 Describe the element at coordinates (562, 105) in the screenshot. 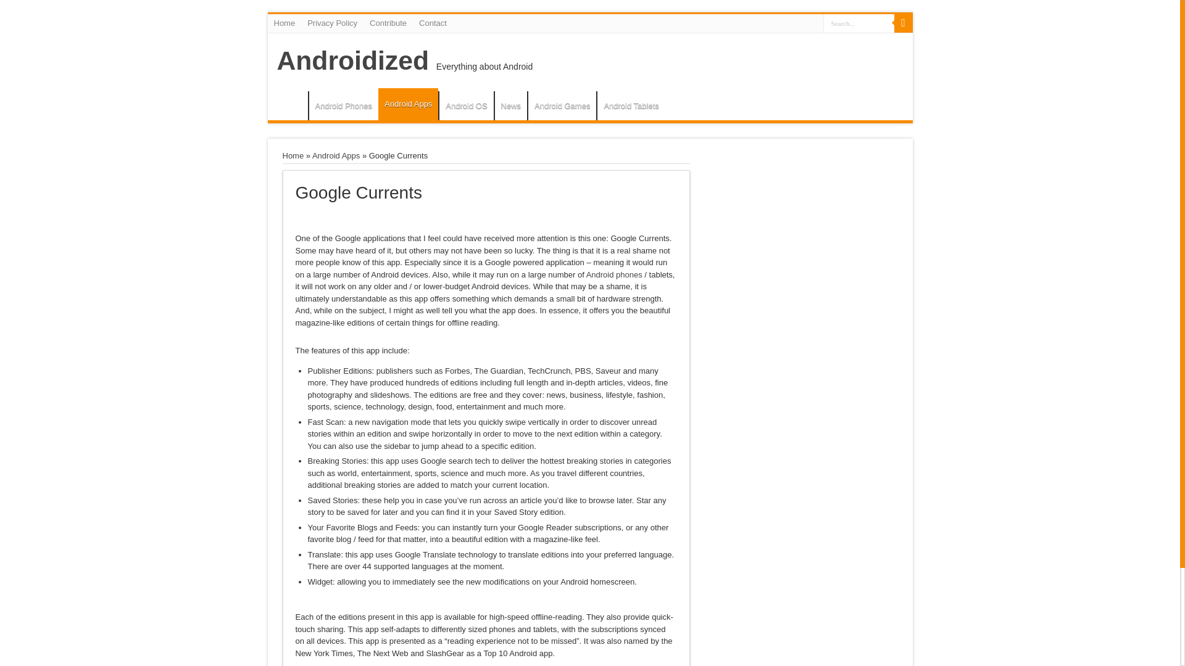

I see `Android Games` at that location.